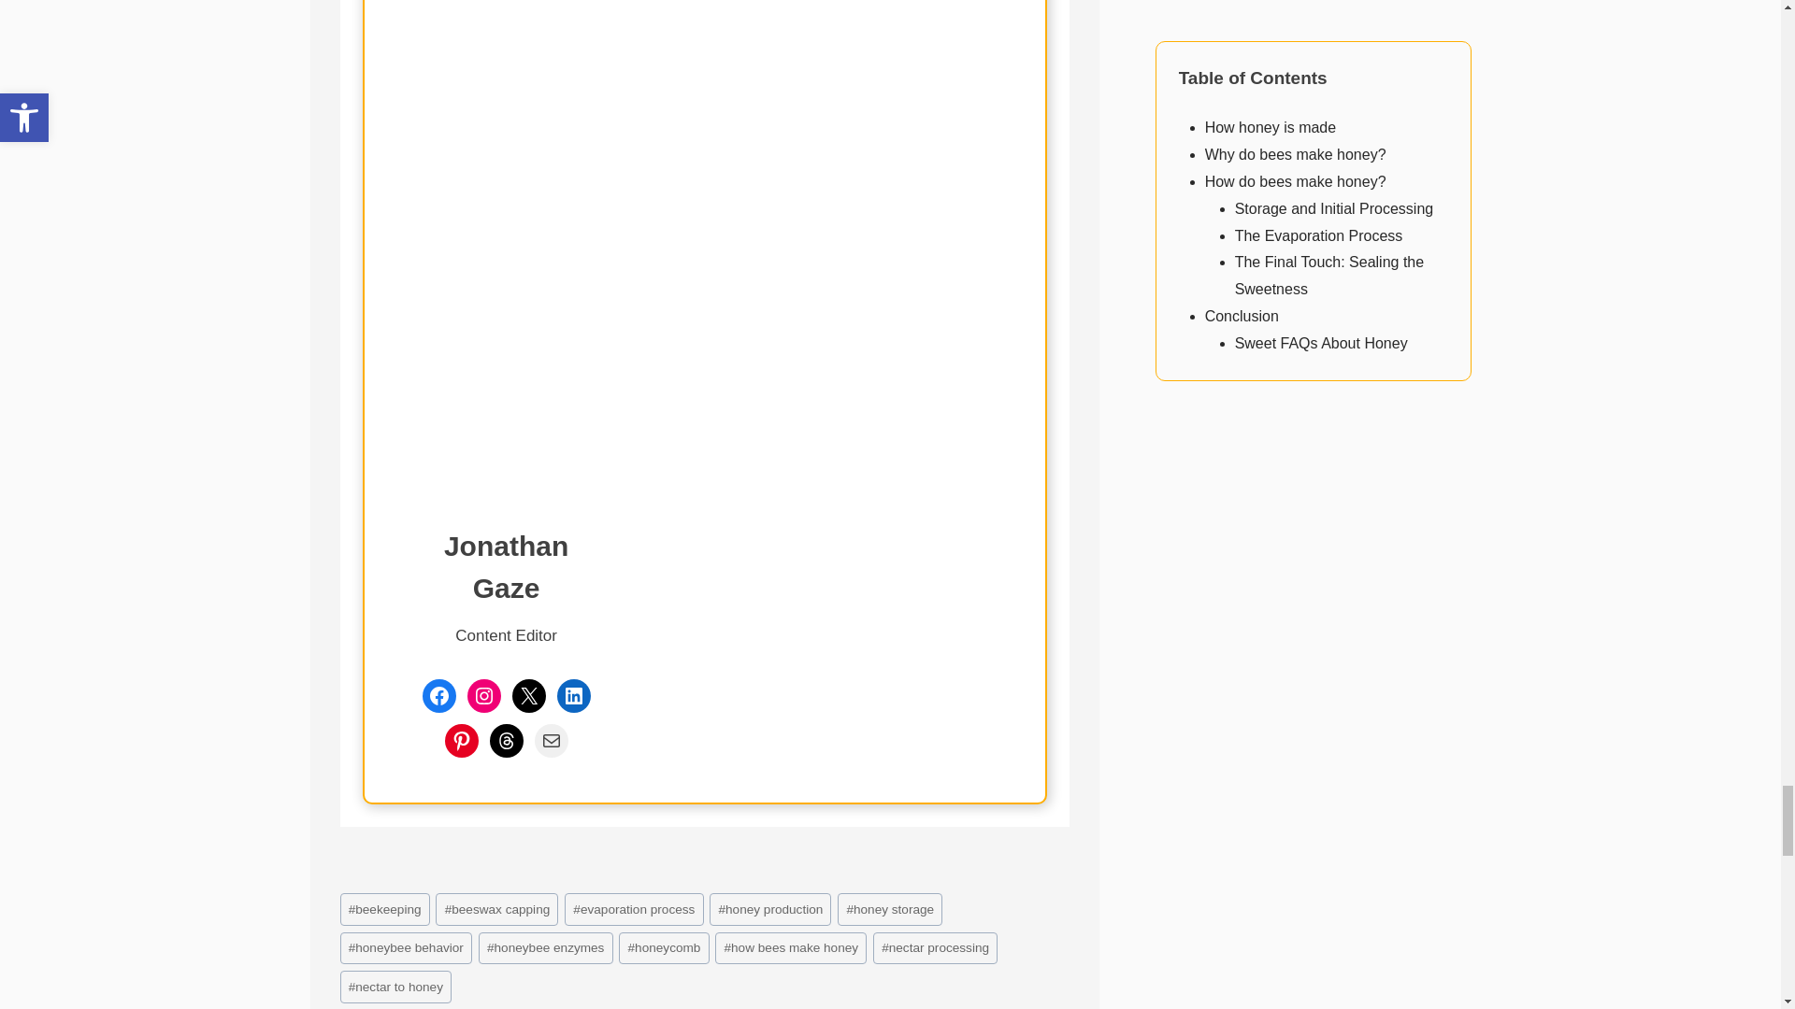 This screenshot has height=1009, width=1795. Describe the element at coordinates (935, 947) in the screenshot. I see `nectar processing` at that location.